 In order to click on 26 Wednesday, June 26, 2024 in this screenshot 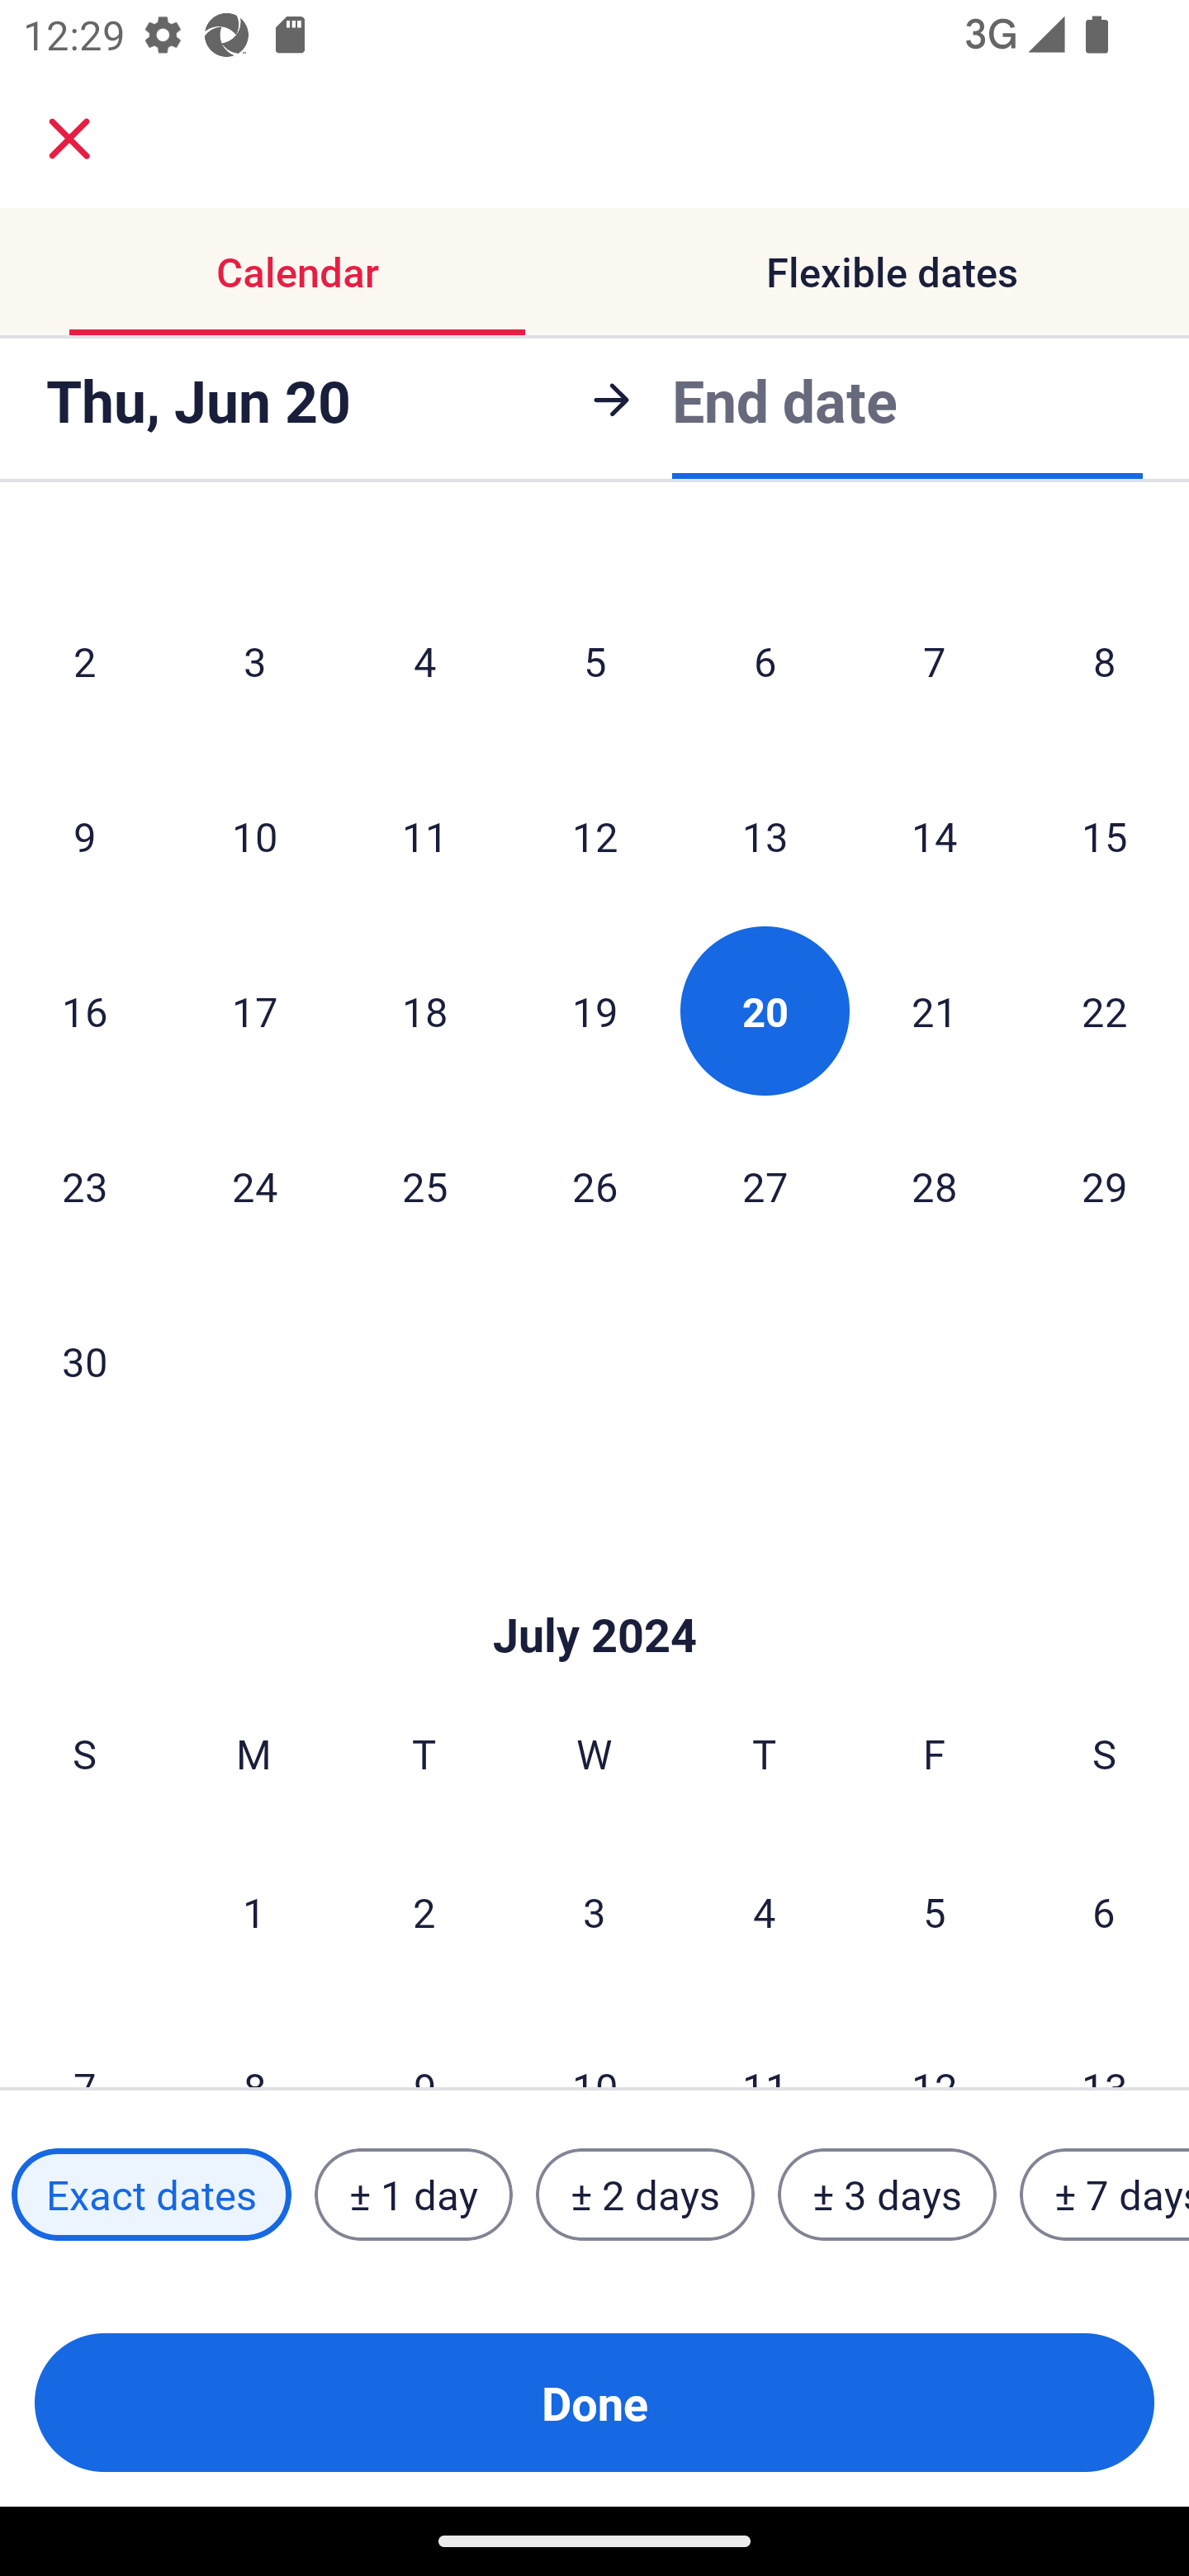, I will do `click(594, 1186)`.